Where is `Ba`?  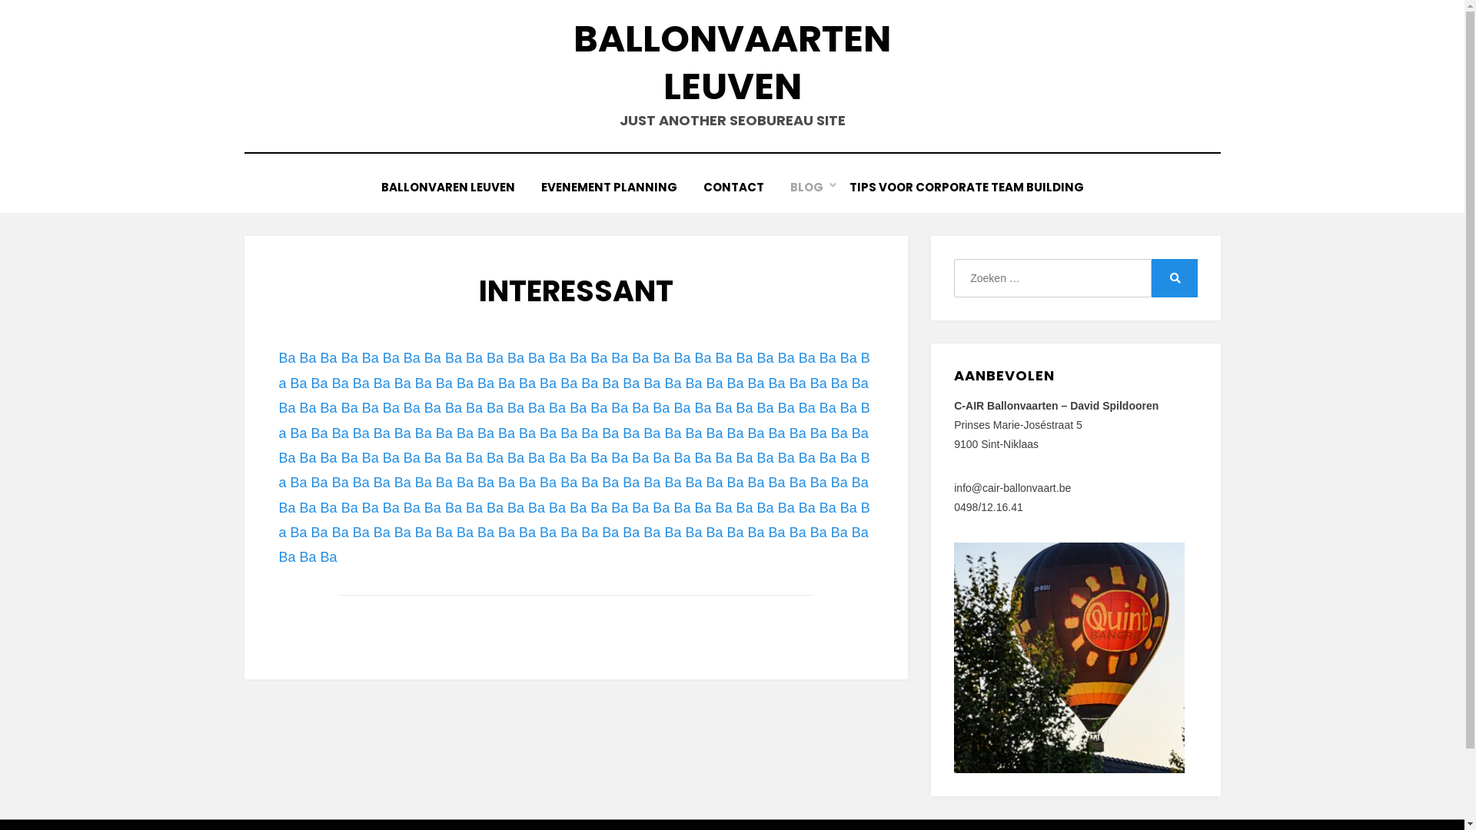 Ba is located at coordinates (766, 508).